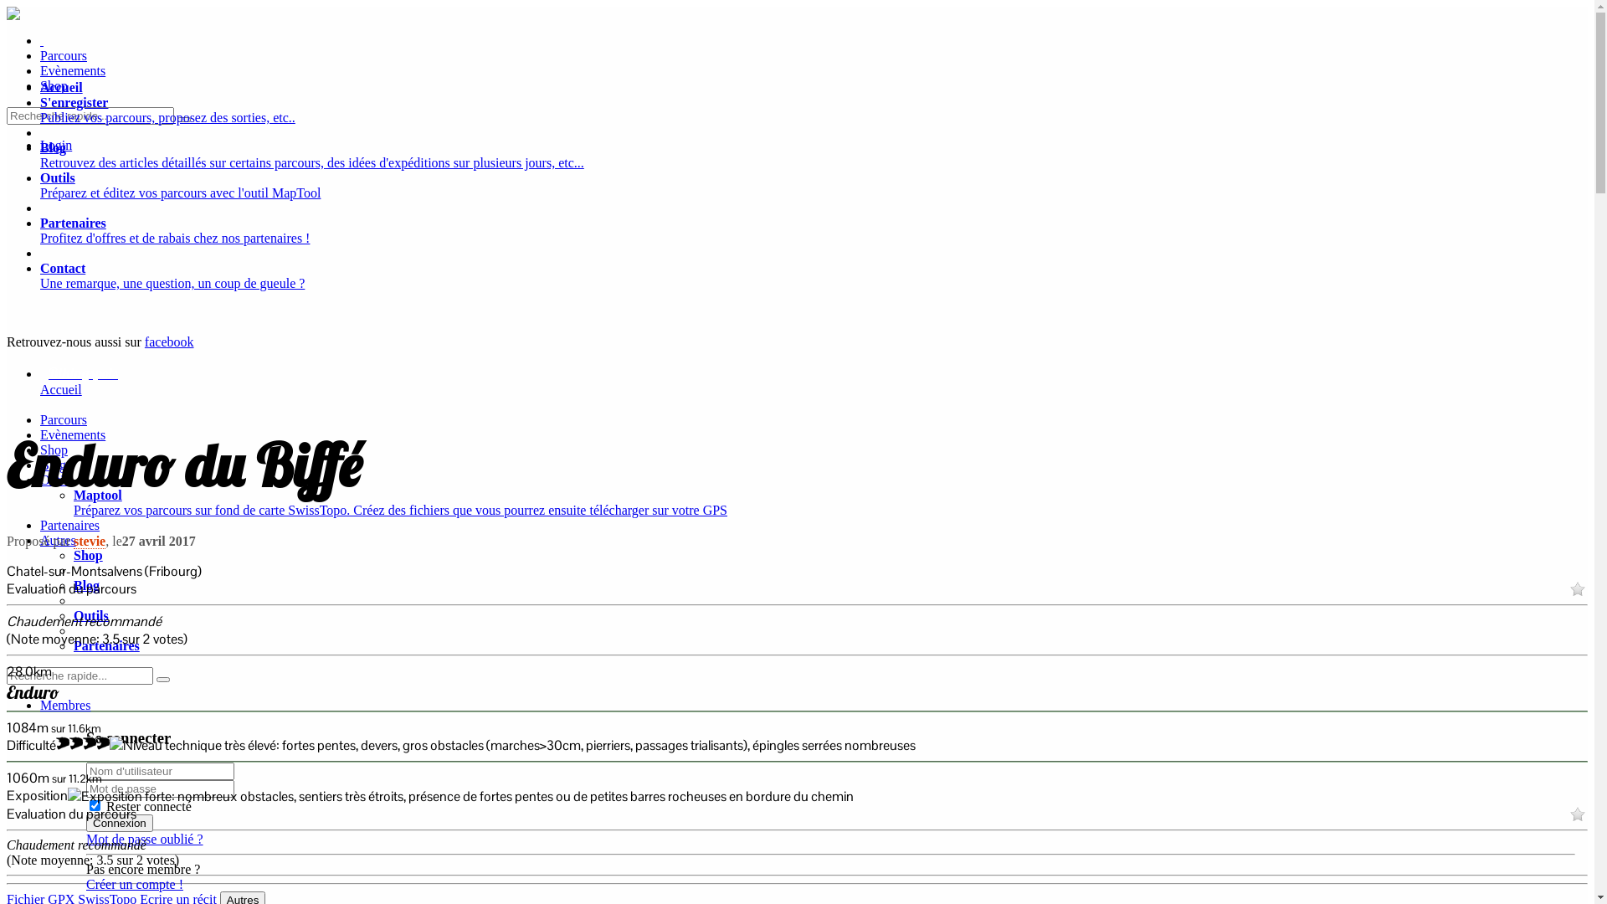 This screenshot has height=904, width=1607. Describe the element at coordinates (56, 146) in the screenshot. I see `Login` at that location.